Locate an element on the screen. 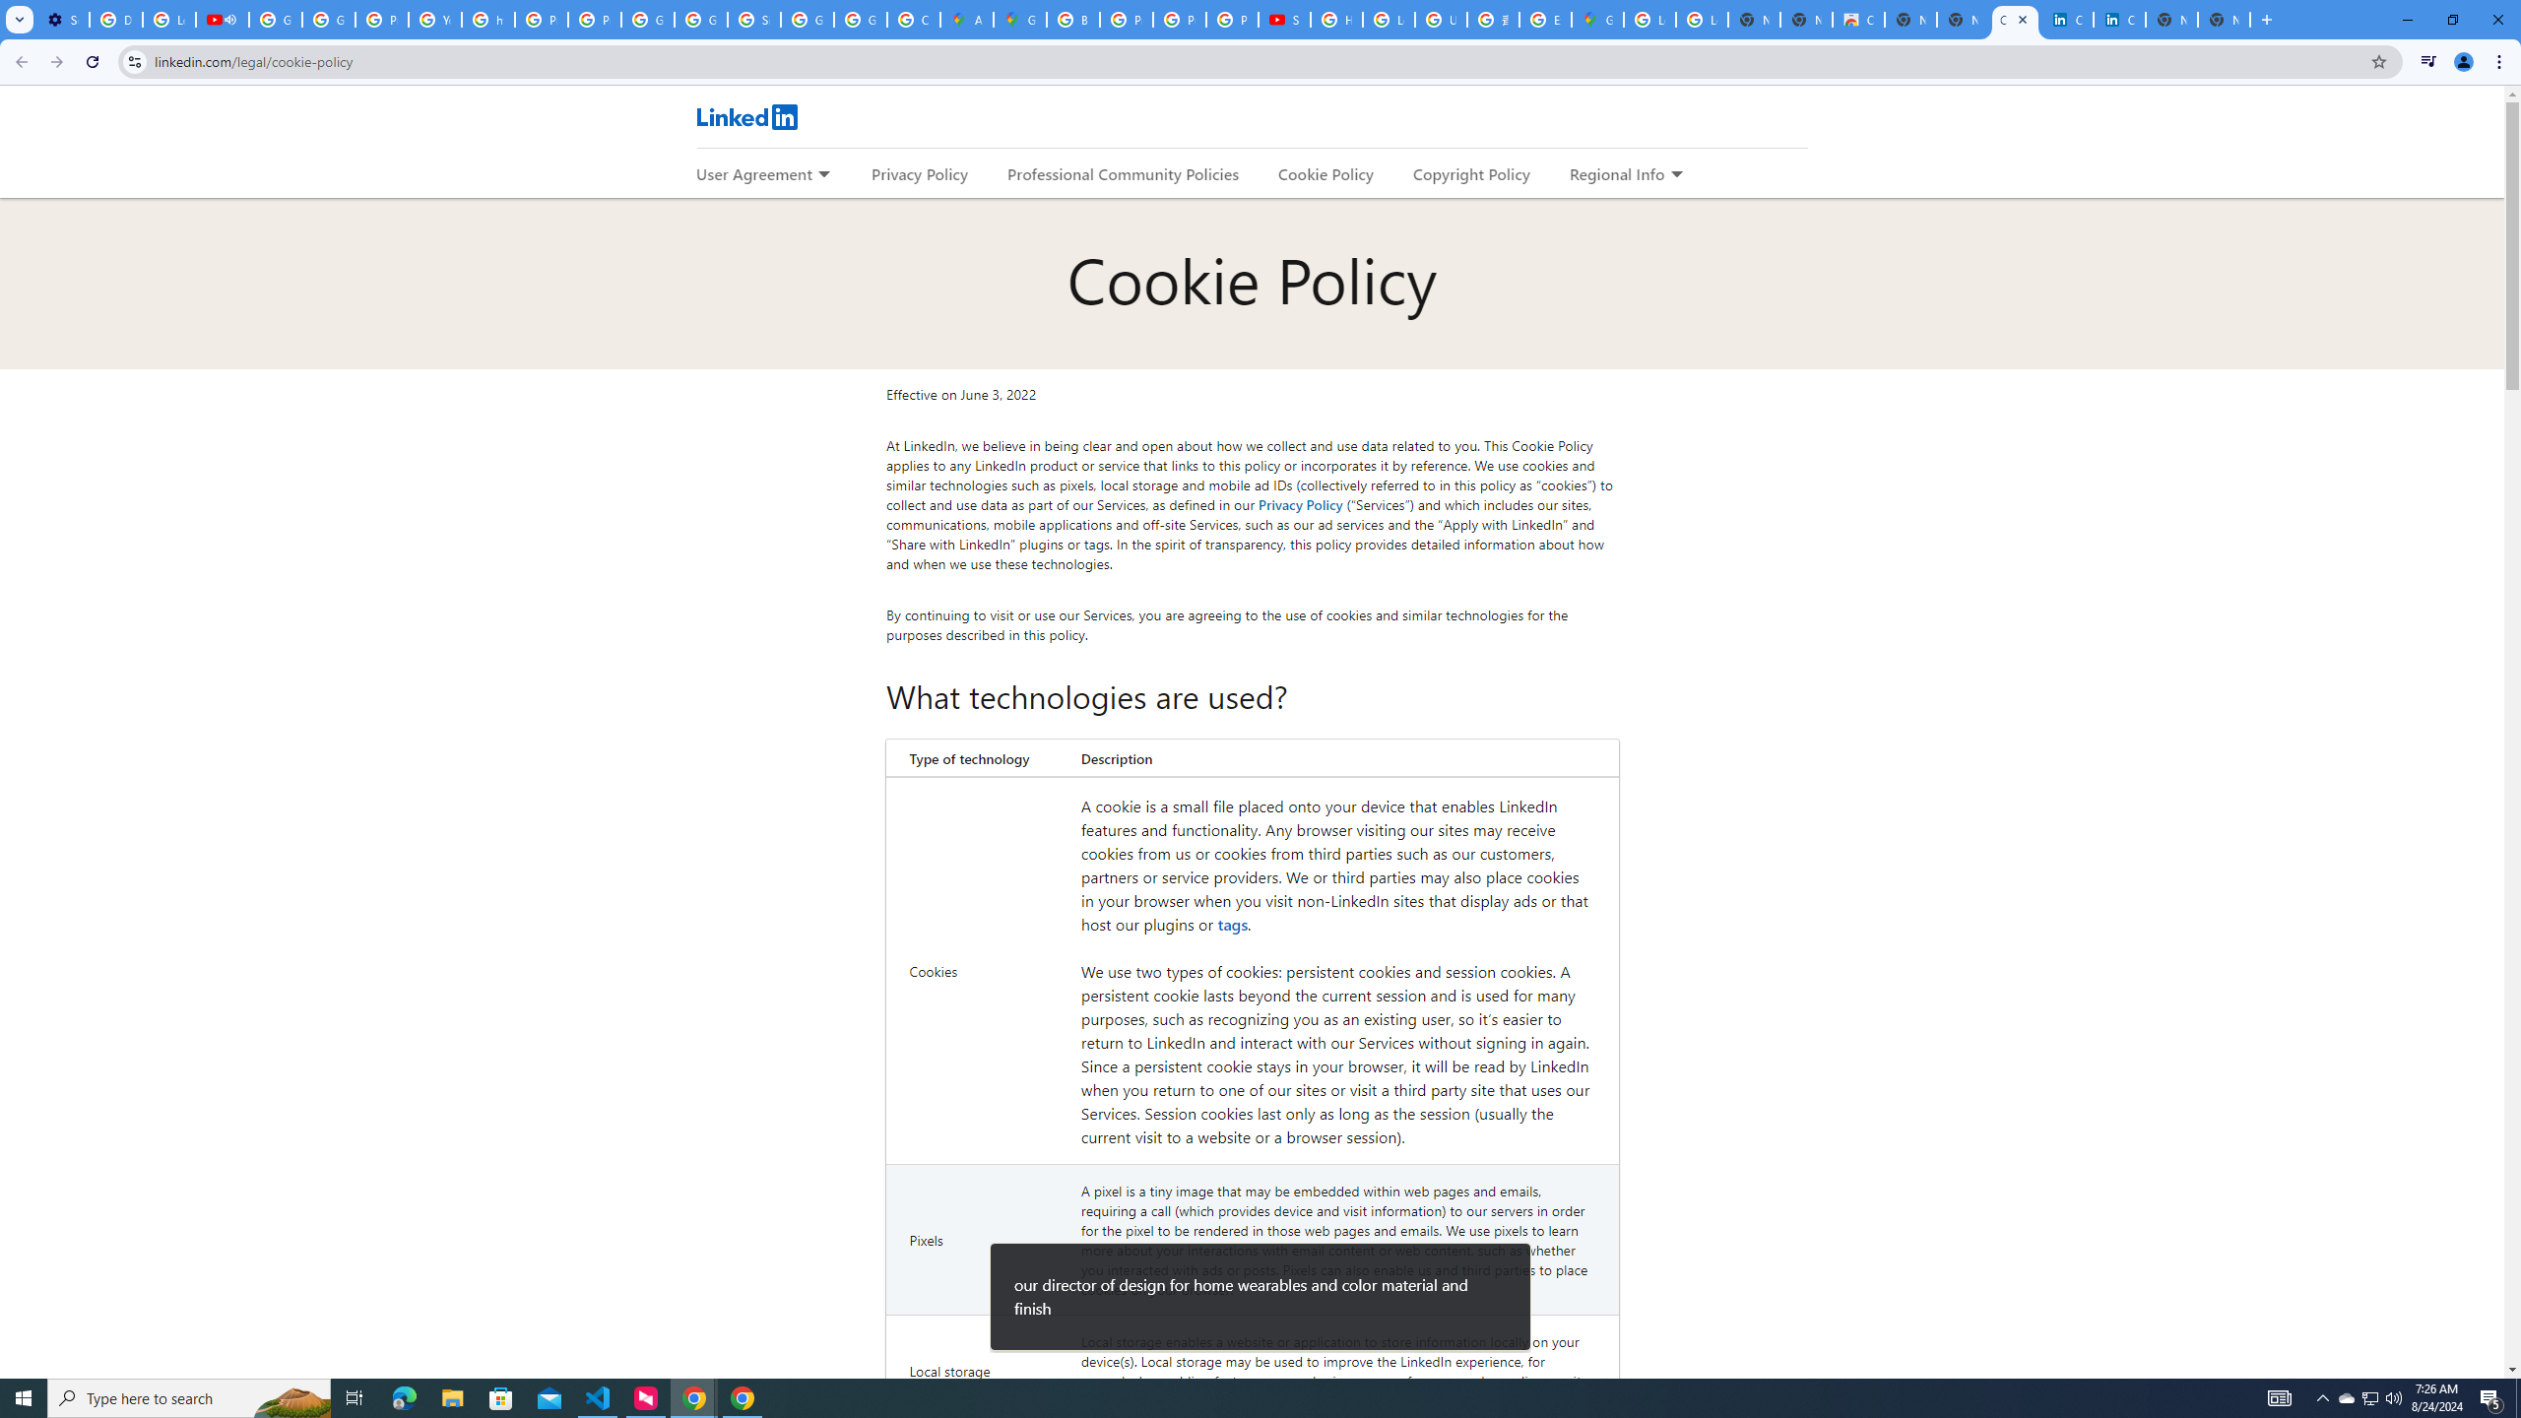 Image resolution: width=2521 pixels, height=1418 pixels. tags is located at coordinates (1233, 924).